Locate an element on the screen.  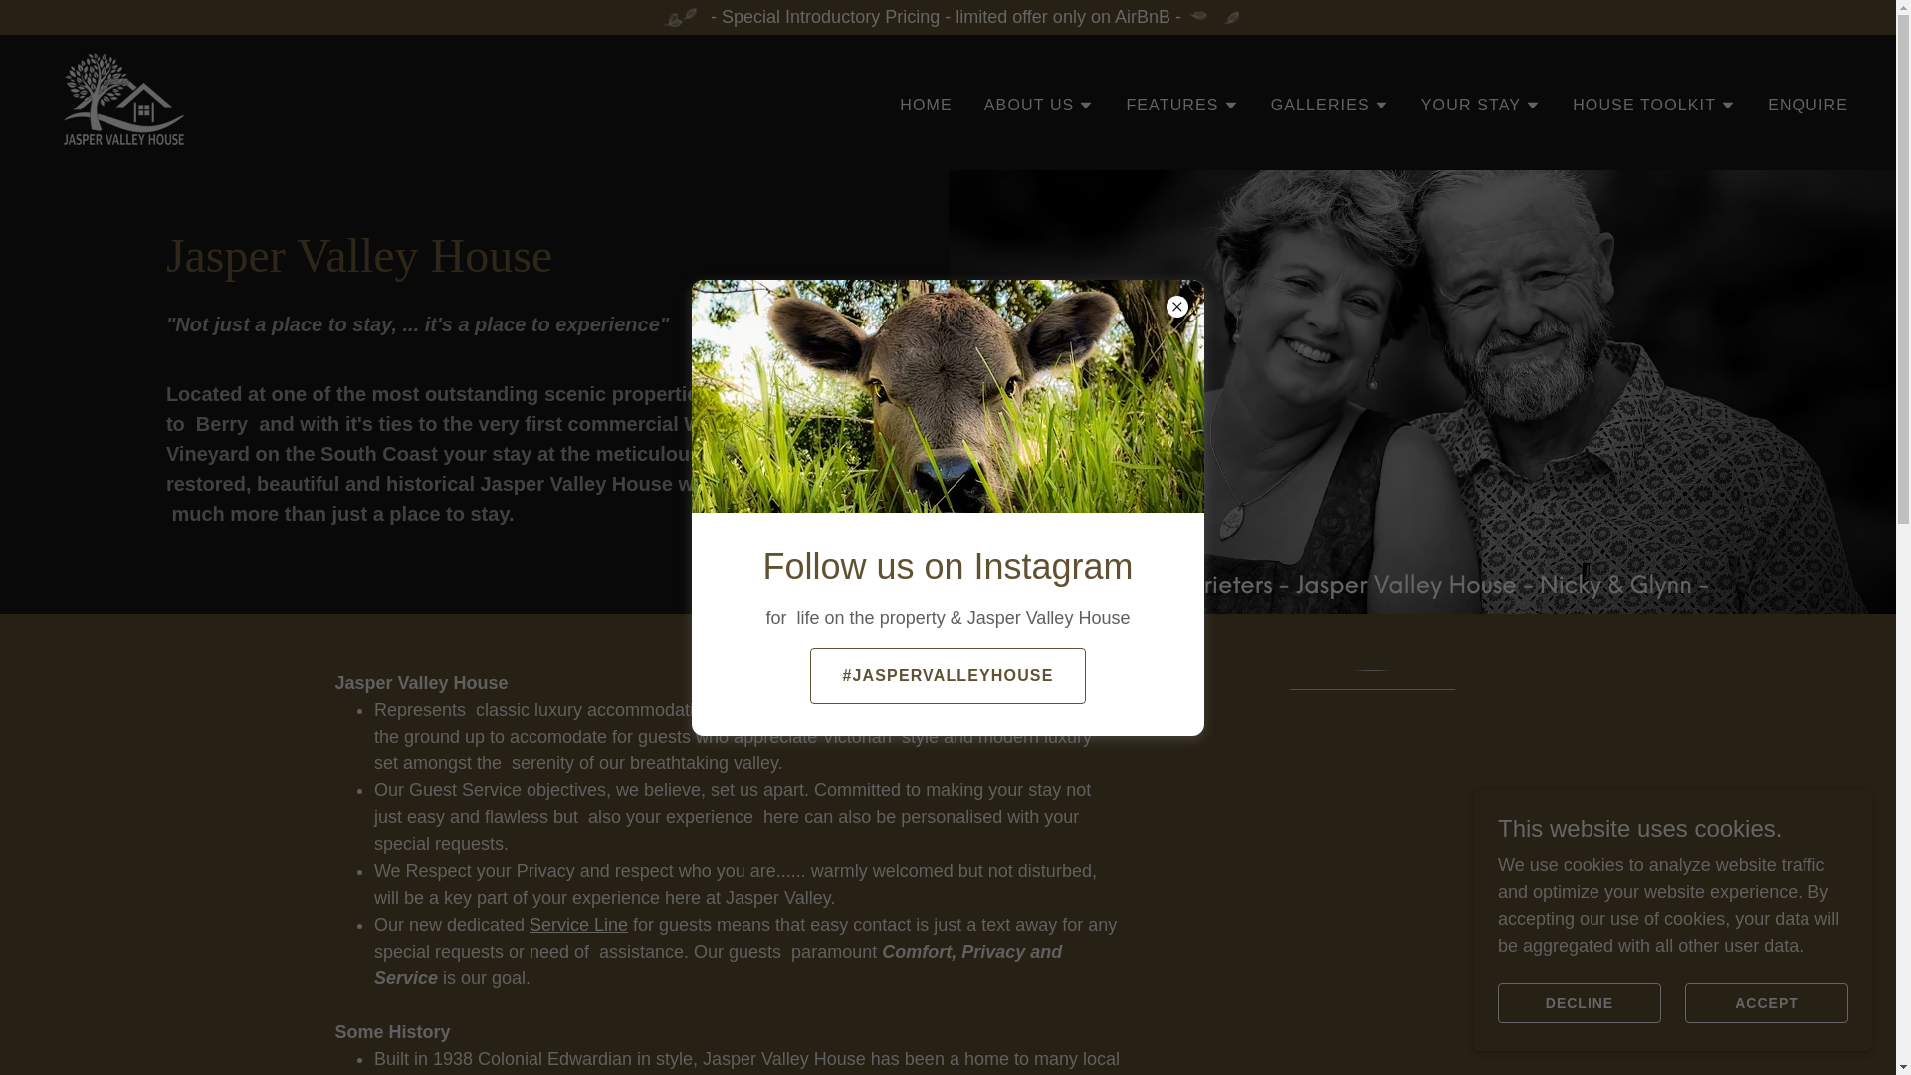
HOME is located at coordinates (926, 106).